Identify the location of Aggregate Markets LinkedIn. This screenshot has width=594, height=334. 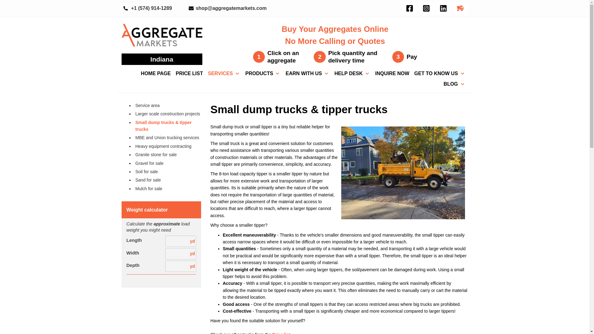
(443, 8).